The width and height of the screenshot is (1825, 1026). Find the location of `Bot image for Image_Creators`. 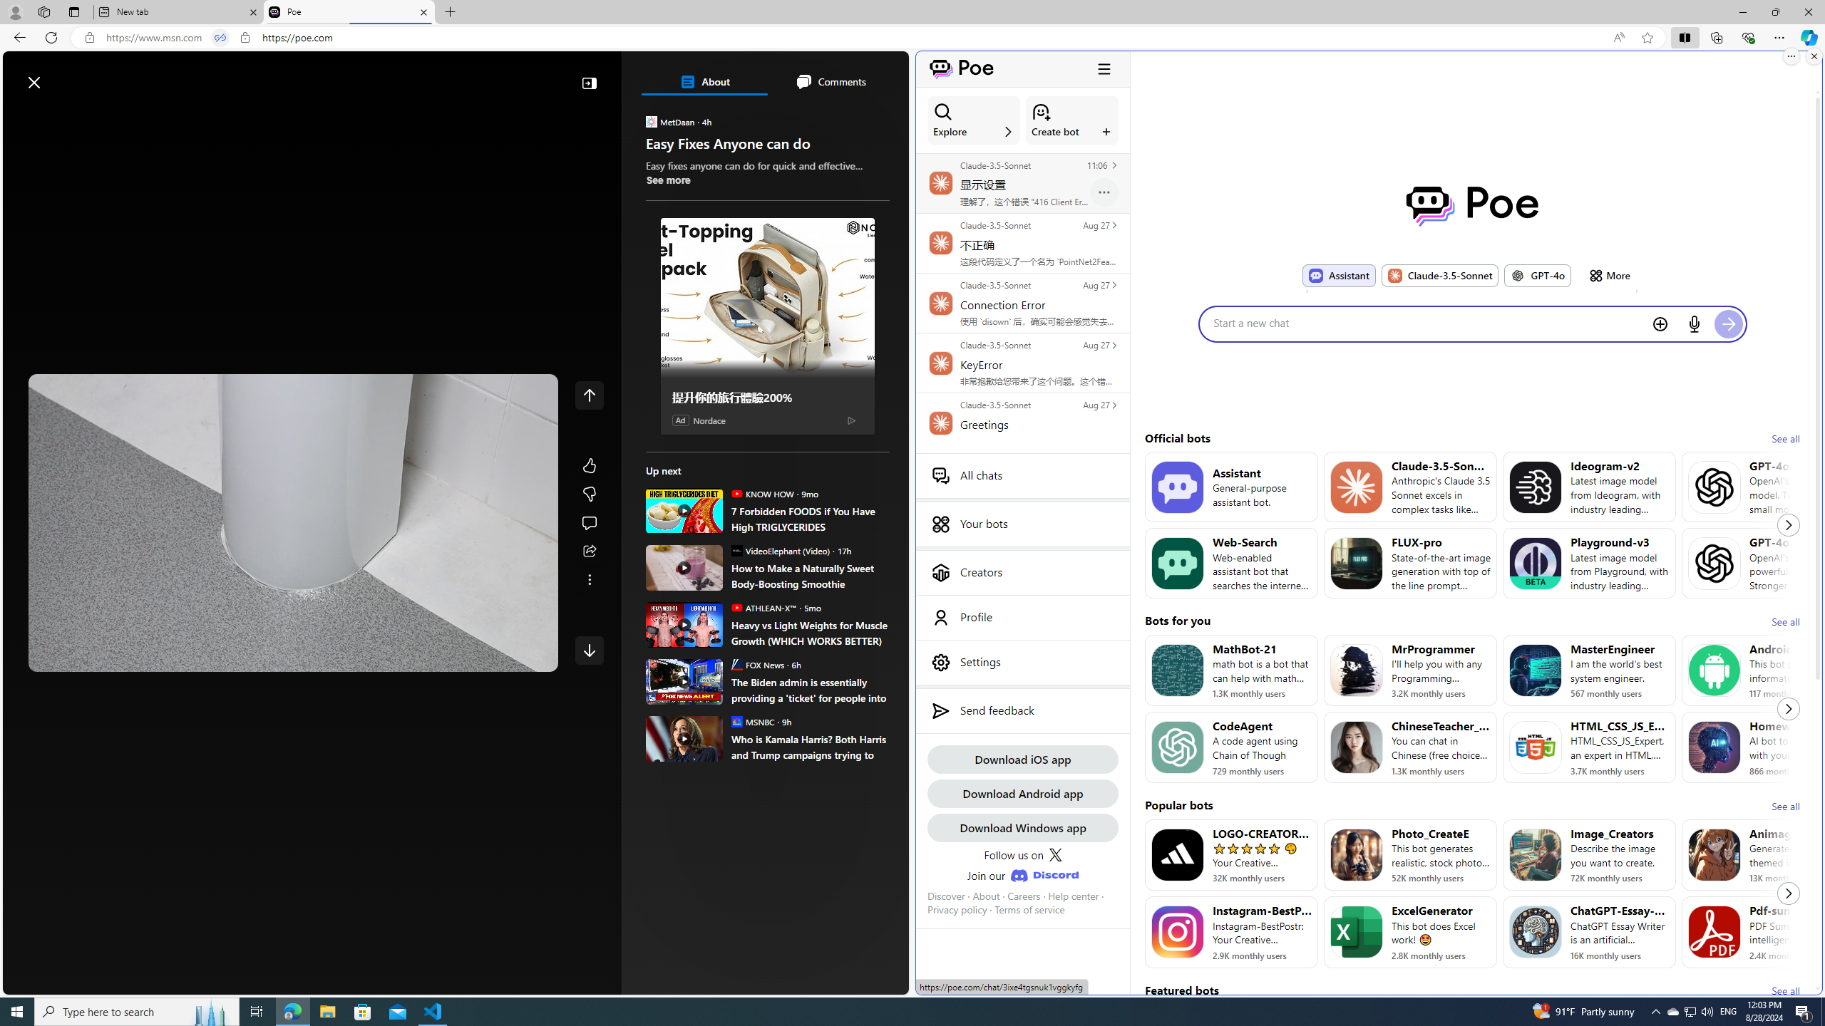

Bot image for Image_Creators is located at coordinates (1534, 855).